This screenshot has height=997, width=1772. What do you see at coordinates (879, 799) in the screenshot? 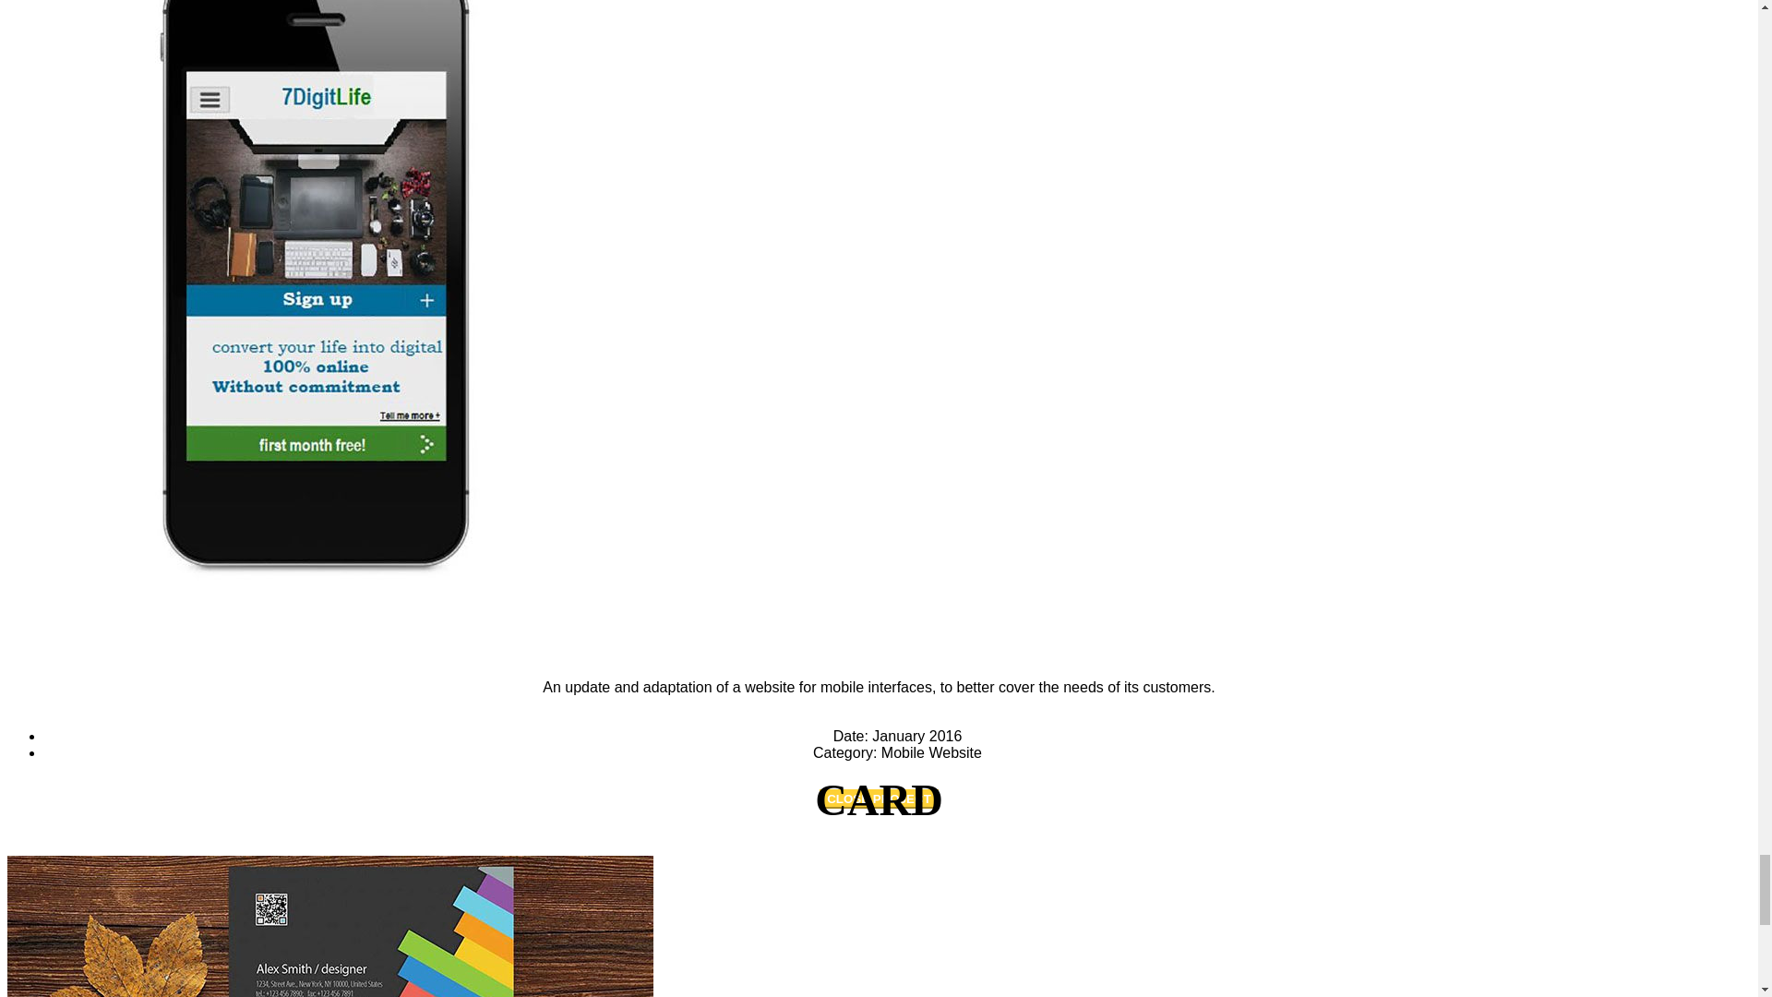
I see `CLOSE PROJECT` at bounding box center [879, 799].